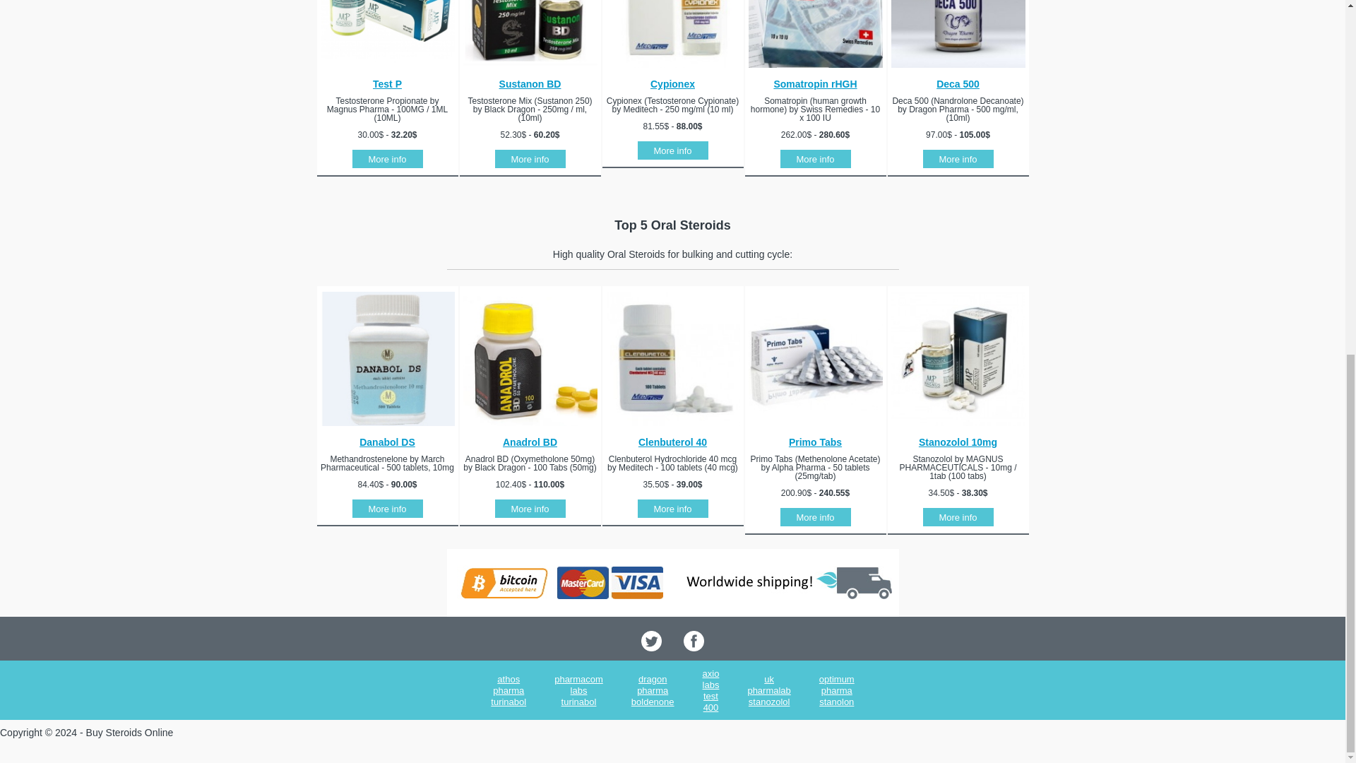 Image resolution: width=1356 pixels, height=763 pixels. Describe the element at coordinates (386, 160) in the screenshot. I see `More info` at that location.